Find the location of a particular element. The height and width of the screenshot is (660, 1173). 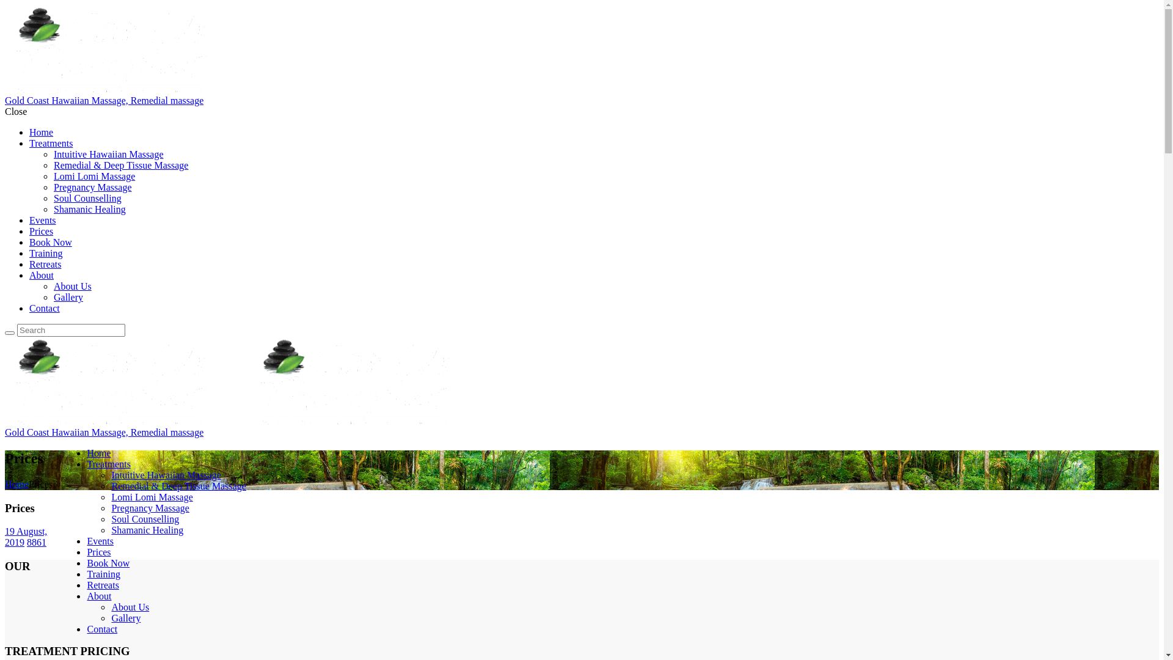

Home is located at coordinates (17, 484).